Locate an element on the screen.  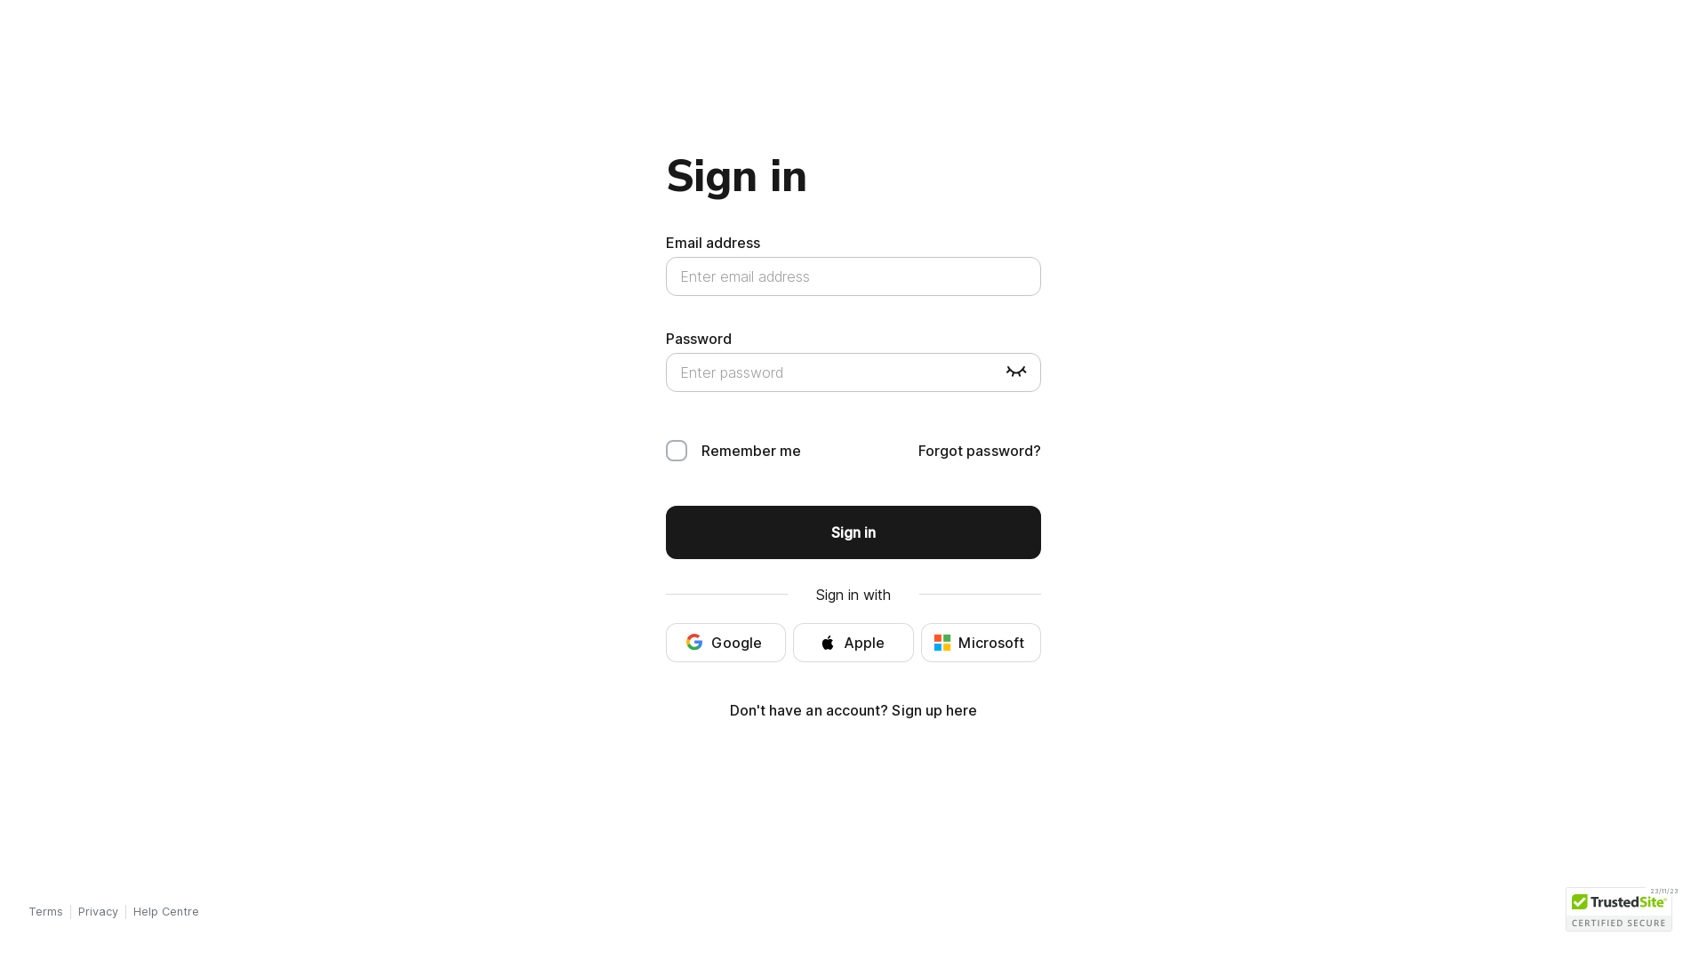
23/11/23 is located at coordinates (1618, 909).